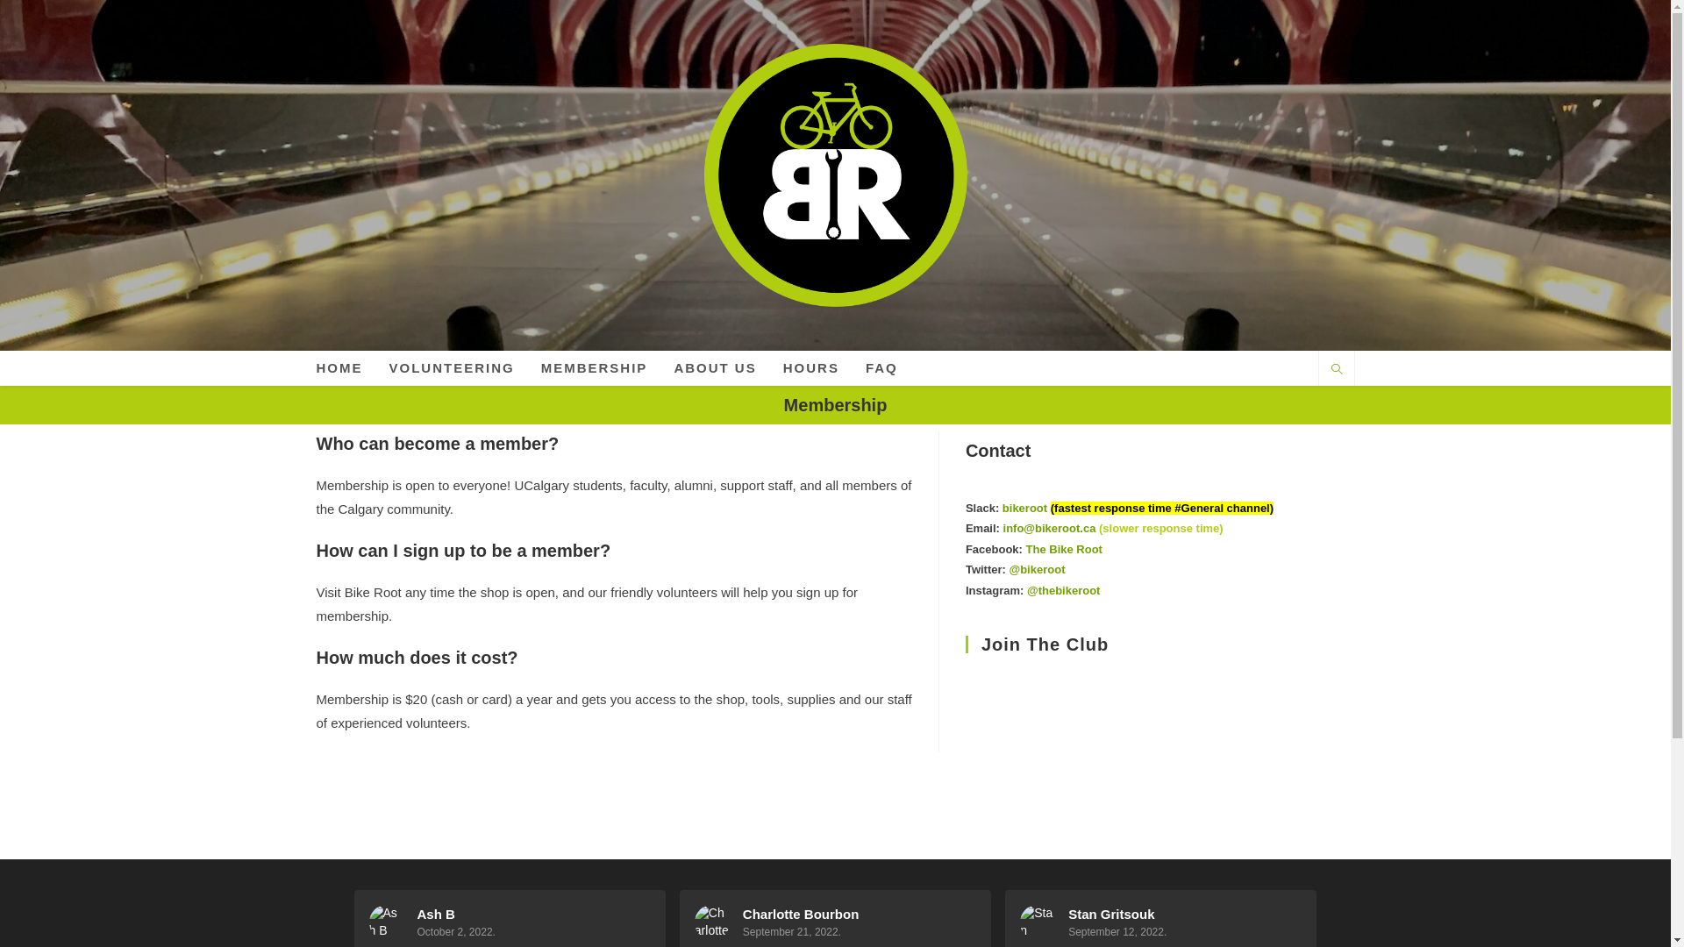 Image resolution: width=1684 pixels, height=947 pixels. Describe the element at coordinates (882, 368) in the screenshot. I see `FAQ` at that location.